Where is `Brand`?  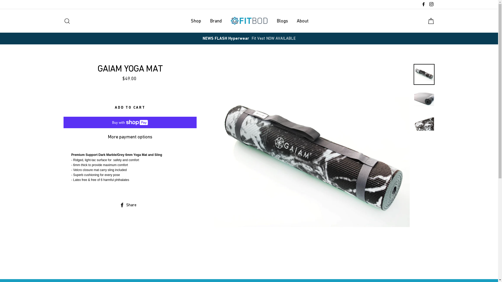 Brand is located at coordinates (216, 21).